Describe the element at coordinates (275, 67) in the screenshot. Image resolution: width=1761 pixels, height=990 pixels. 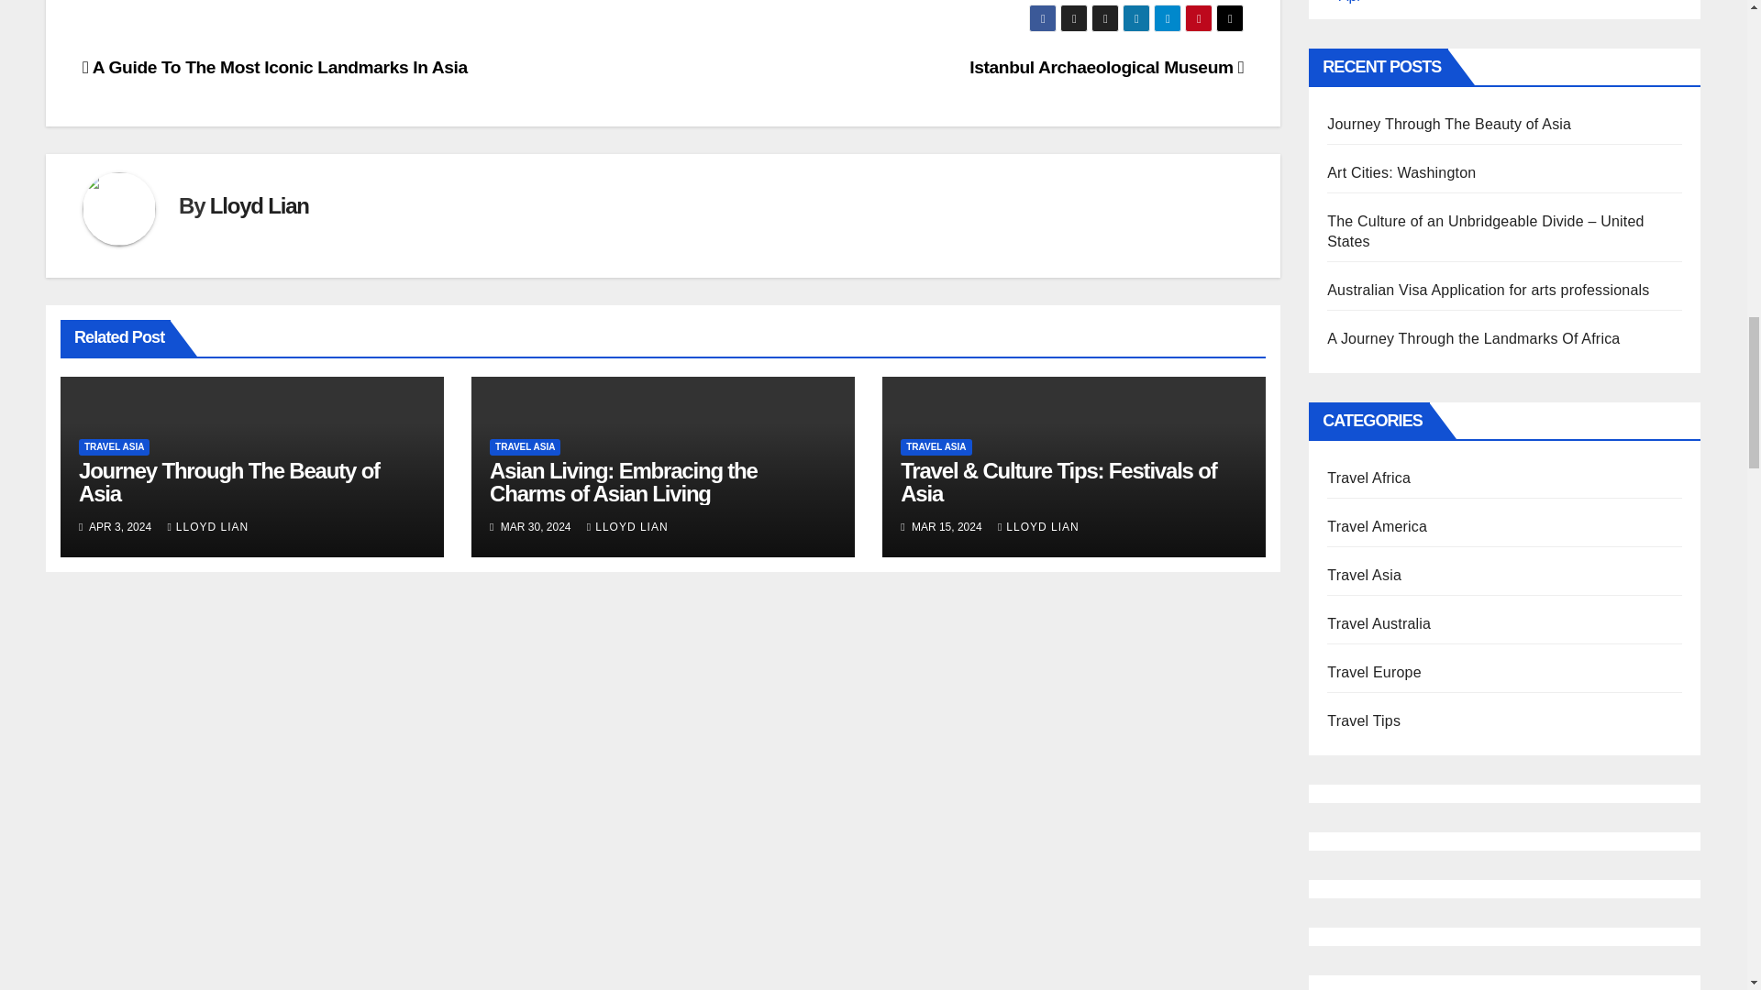
I see `A Guide To The Most Iconic Landmarks In Asia` at that location.